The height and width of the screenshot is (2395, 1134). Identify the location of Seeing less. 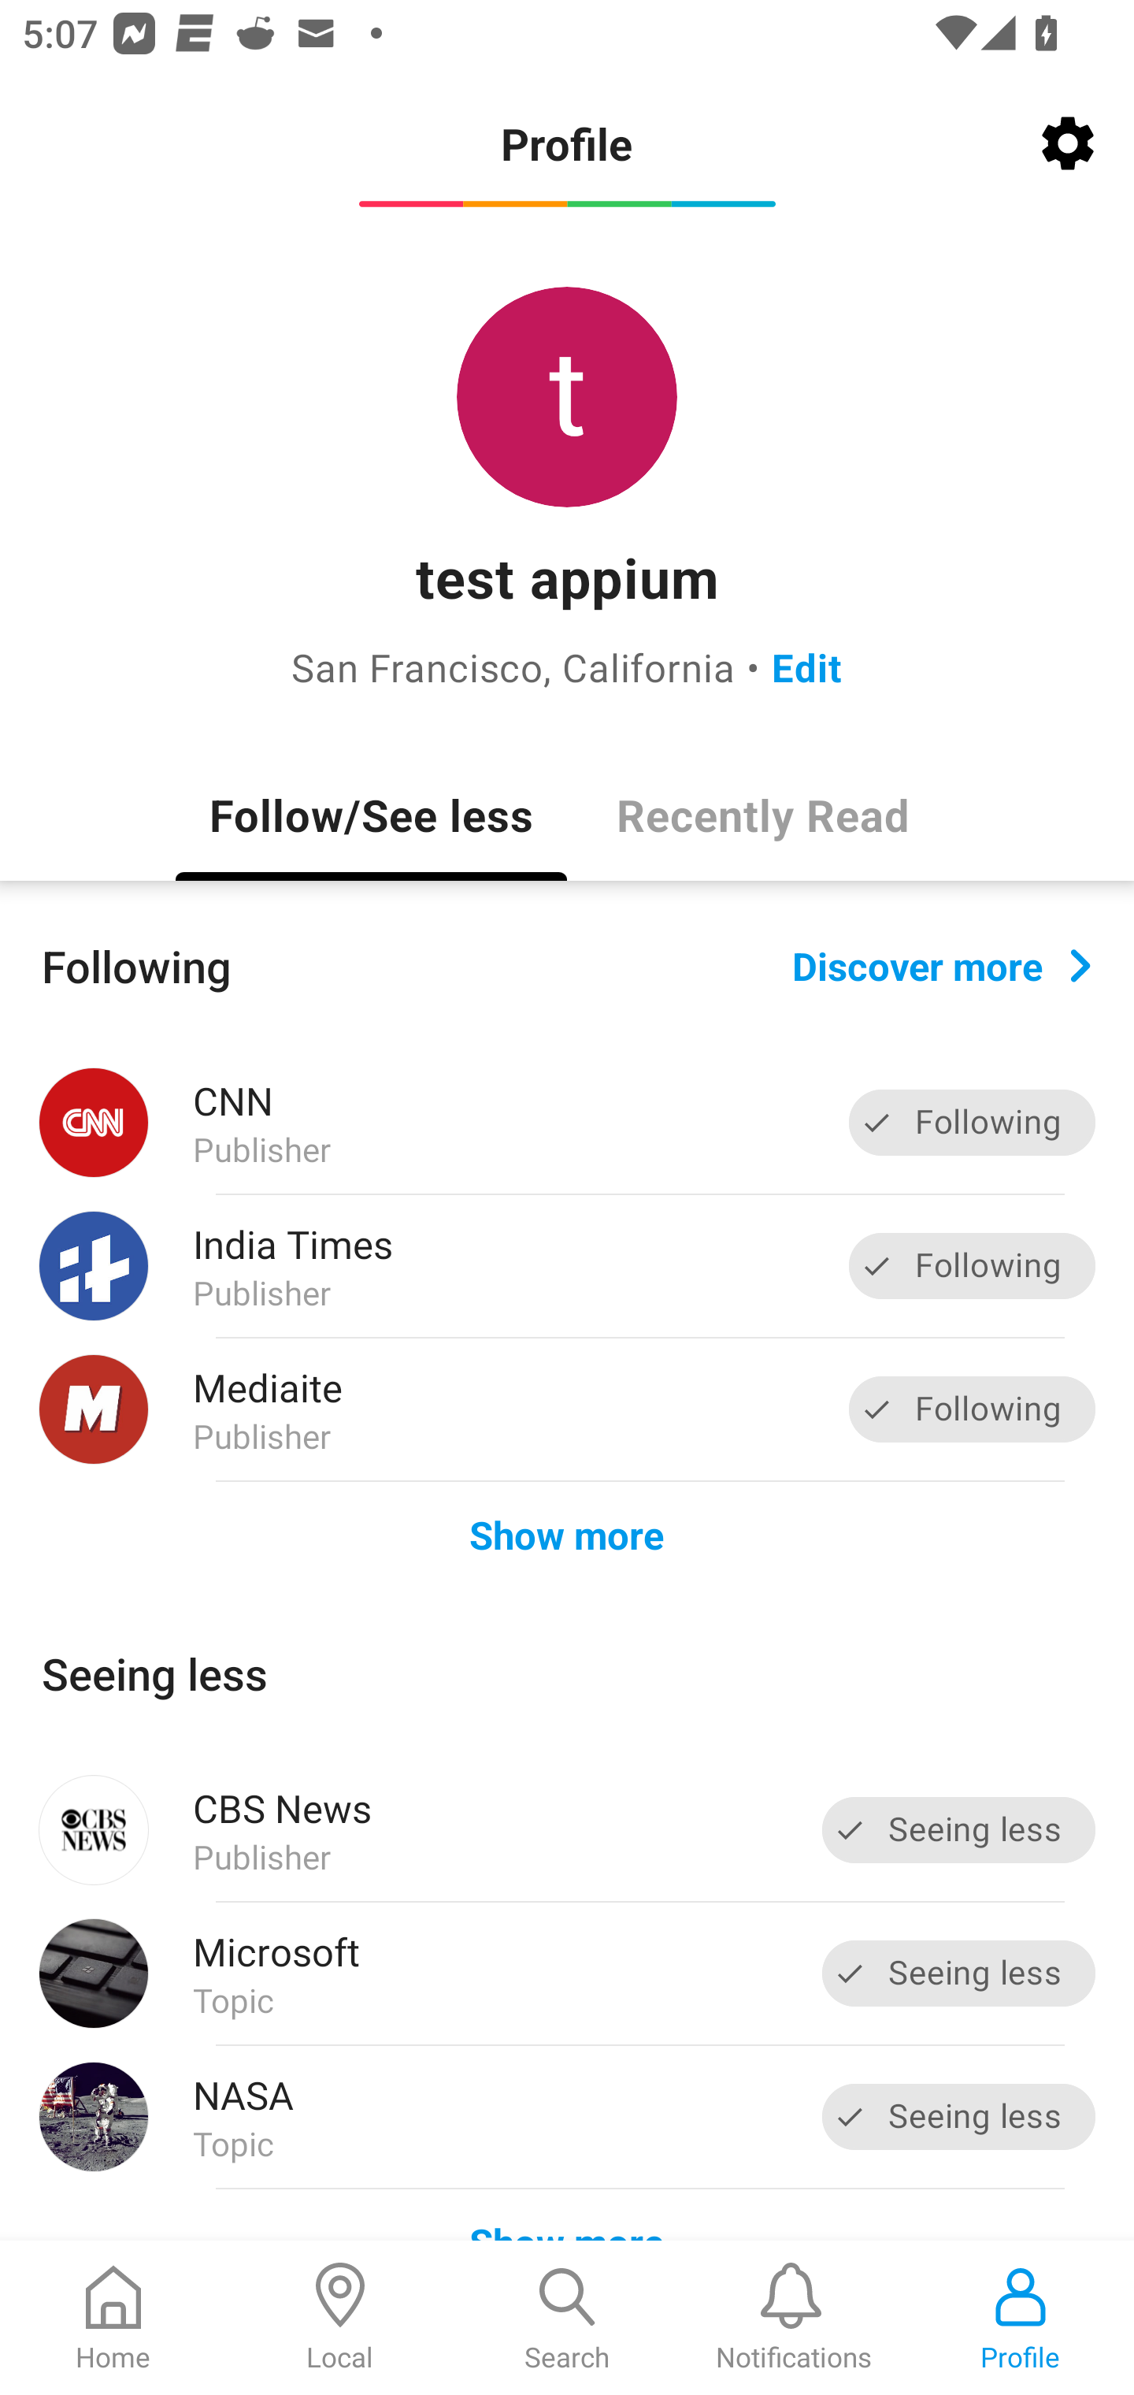
(959, 1829).